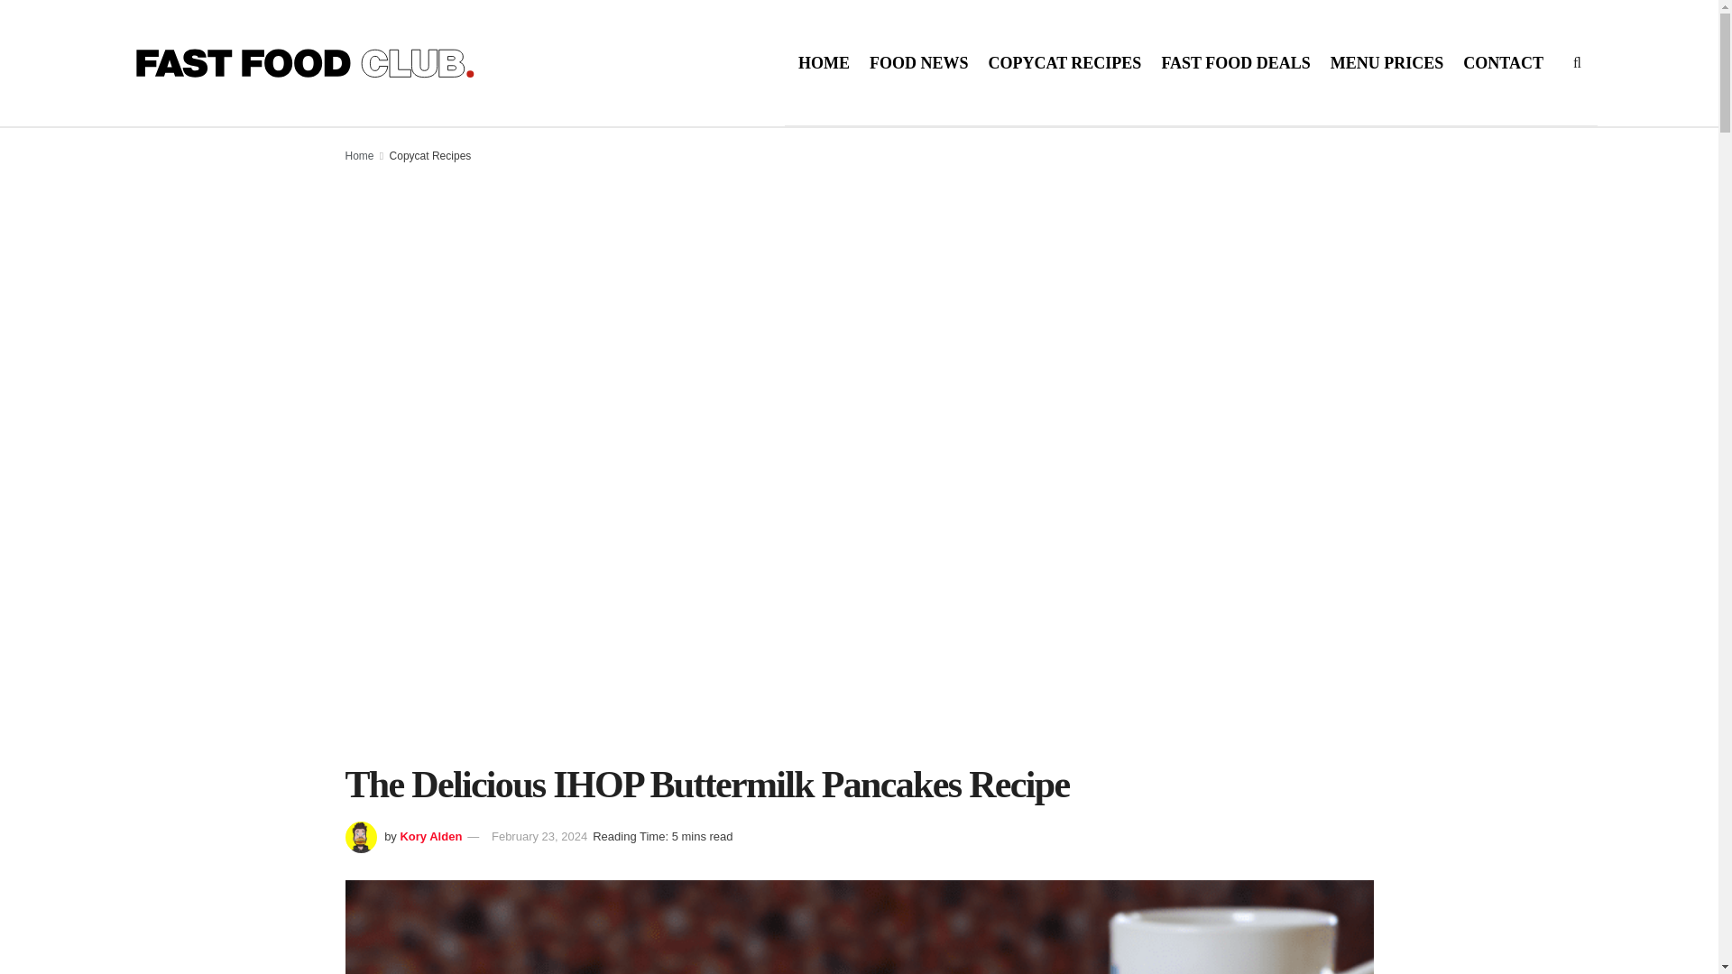  What do you see at coordinates (1387, 63) in the screenshot?
I see `MENU PRICES` at bounding box center [1387, 63].